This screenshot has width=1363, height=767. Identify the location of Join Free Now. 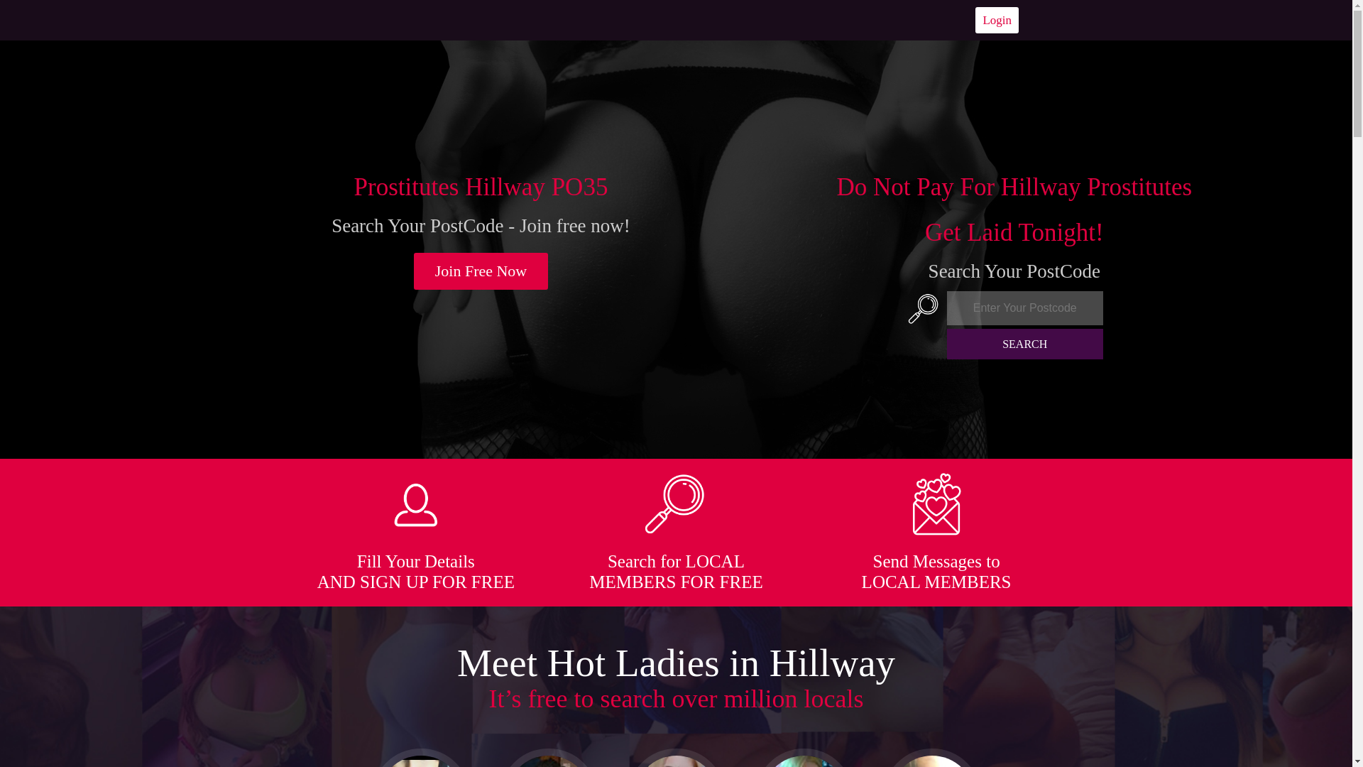
(481, 271).